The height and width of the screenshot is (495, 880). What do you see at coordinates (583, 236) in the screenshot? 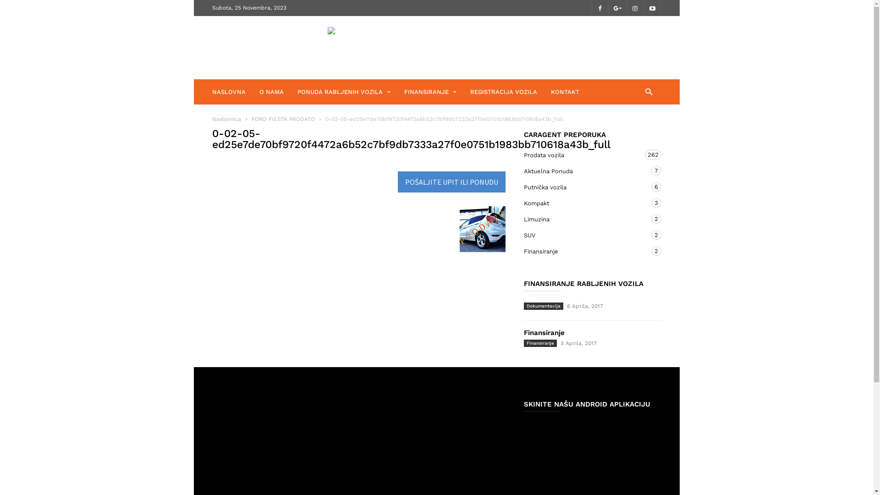
I see `SUV
2` at bounding box center [583, 236].